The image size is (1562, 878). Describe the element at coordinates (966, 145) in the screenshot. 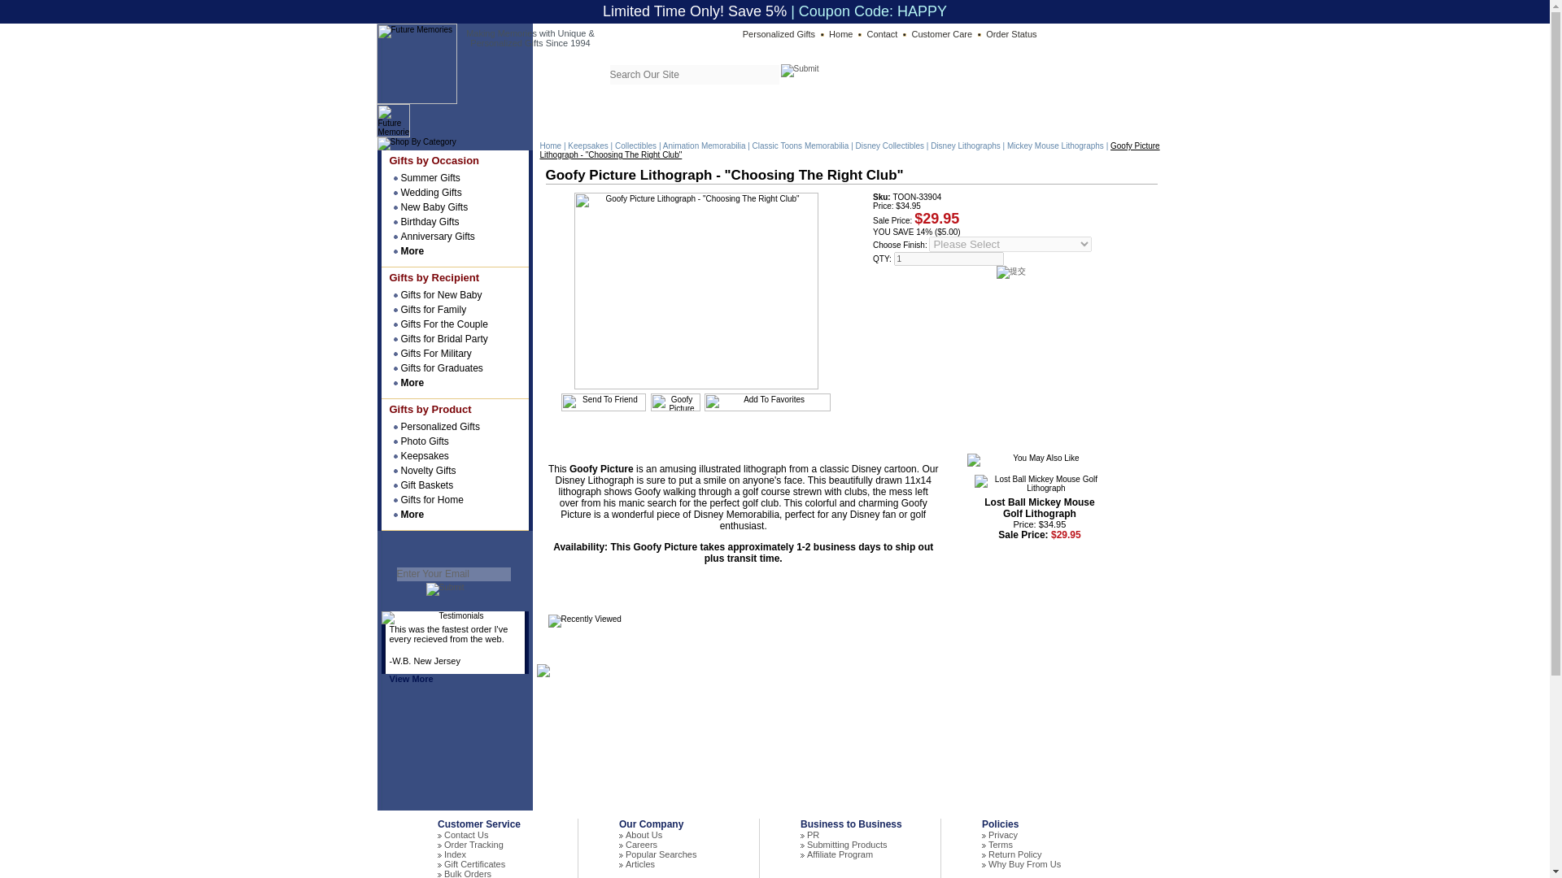

I see `Disney Lithographs` at that location.